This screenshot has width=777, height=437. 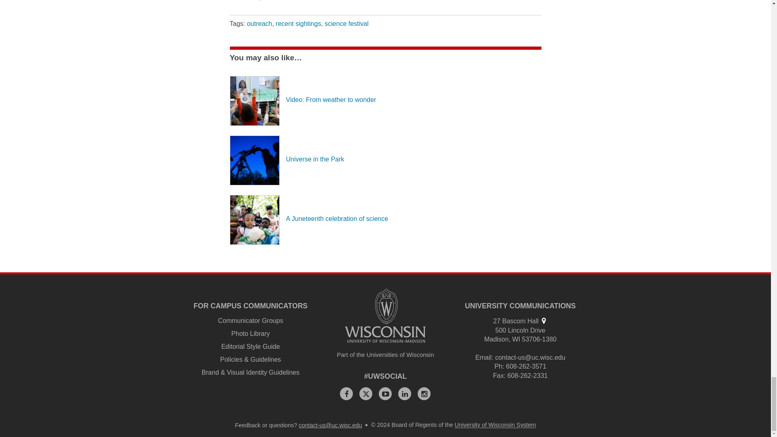 I want to click on Social media links, so click(x=386, y=376).